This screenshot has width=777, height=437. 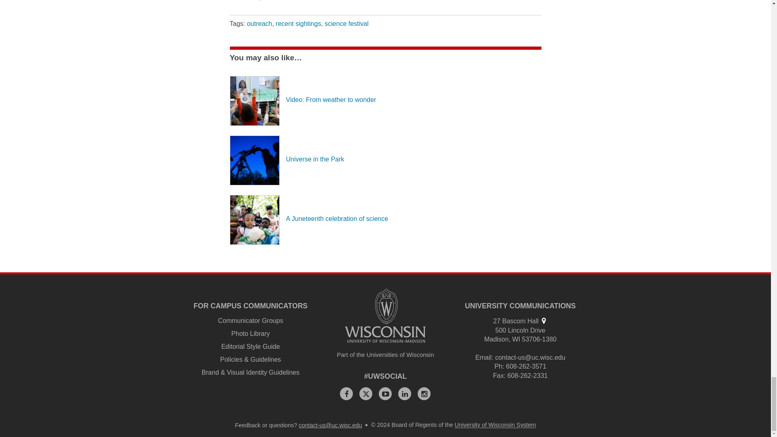 I want to click on Social media links, so click(x=386, y=376).